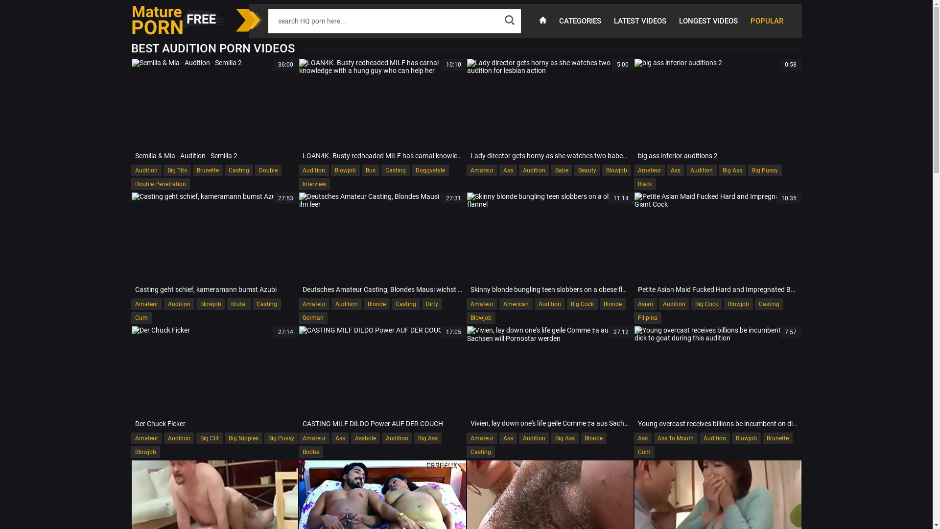  I want to click on Ass, so click(508, 170).